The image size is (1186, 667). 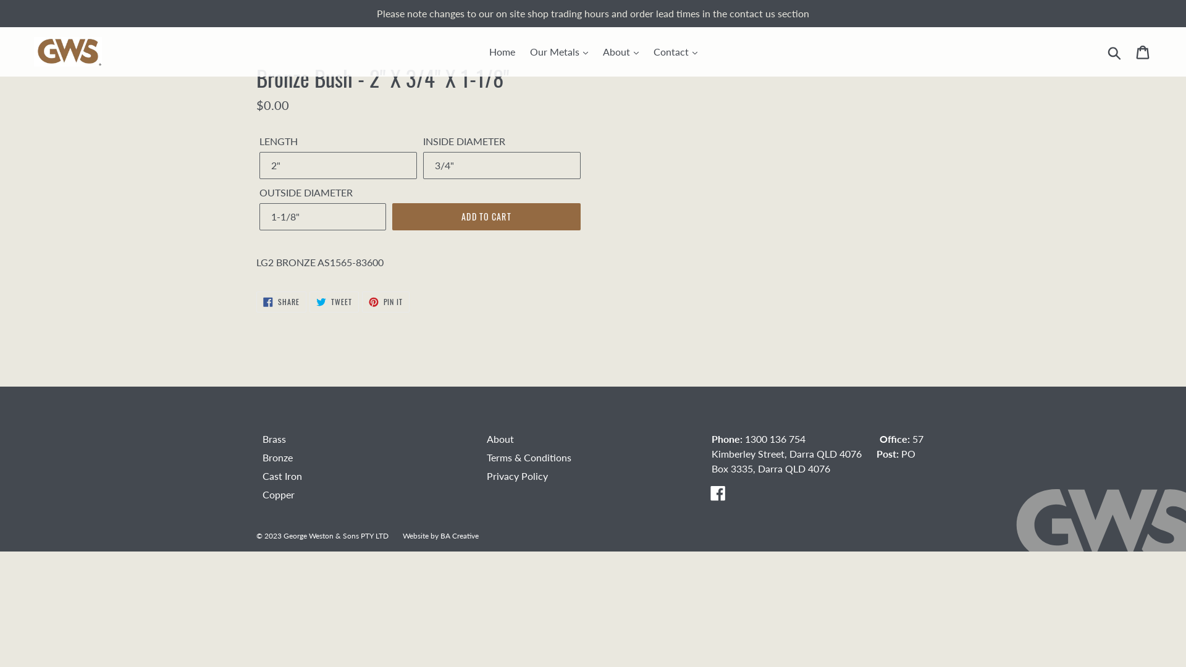 I want to click on Home, so click(x=502, y=52).